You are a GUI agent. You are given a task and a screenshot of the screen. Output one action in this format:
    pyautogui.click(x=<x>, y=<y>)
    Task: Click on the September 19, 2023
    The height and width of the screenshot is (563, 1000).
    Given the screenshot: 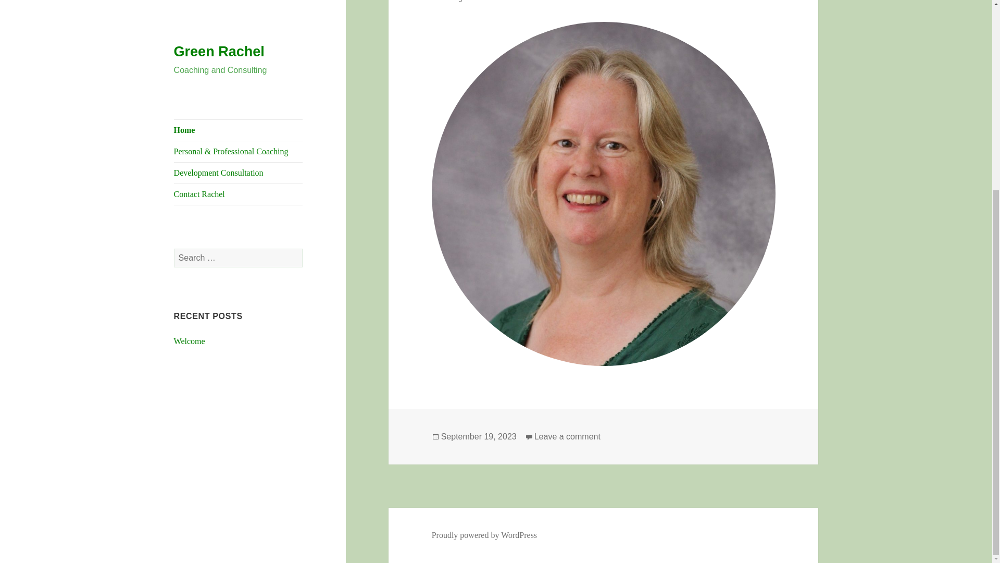 What is the action you would take?
    pyautogui.click(x=567, y=437)
    